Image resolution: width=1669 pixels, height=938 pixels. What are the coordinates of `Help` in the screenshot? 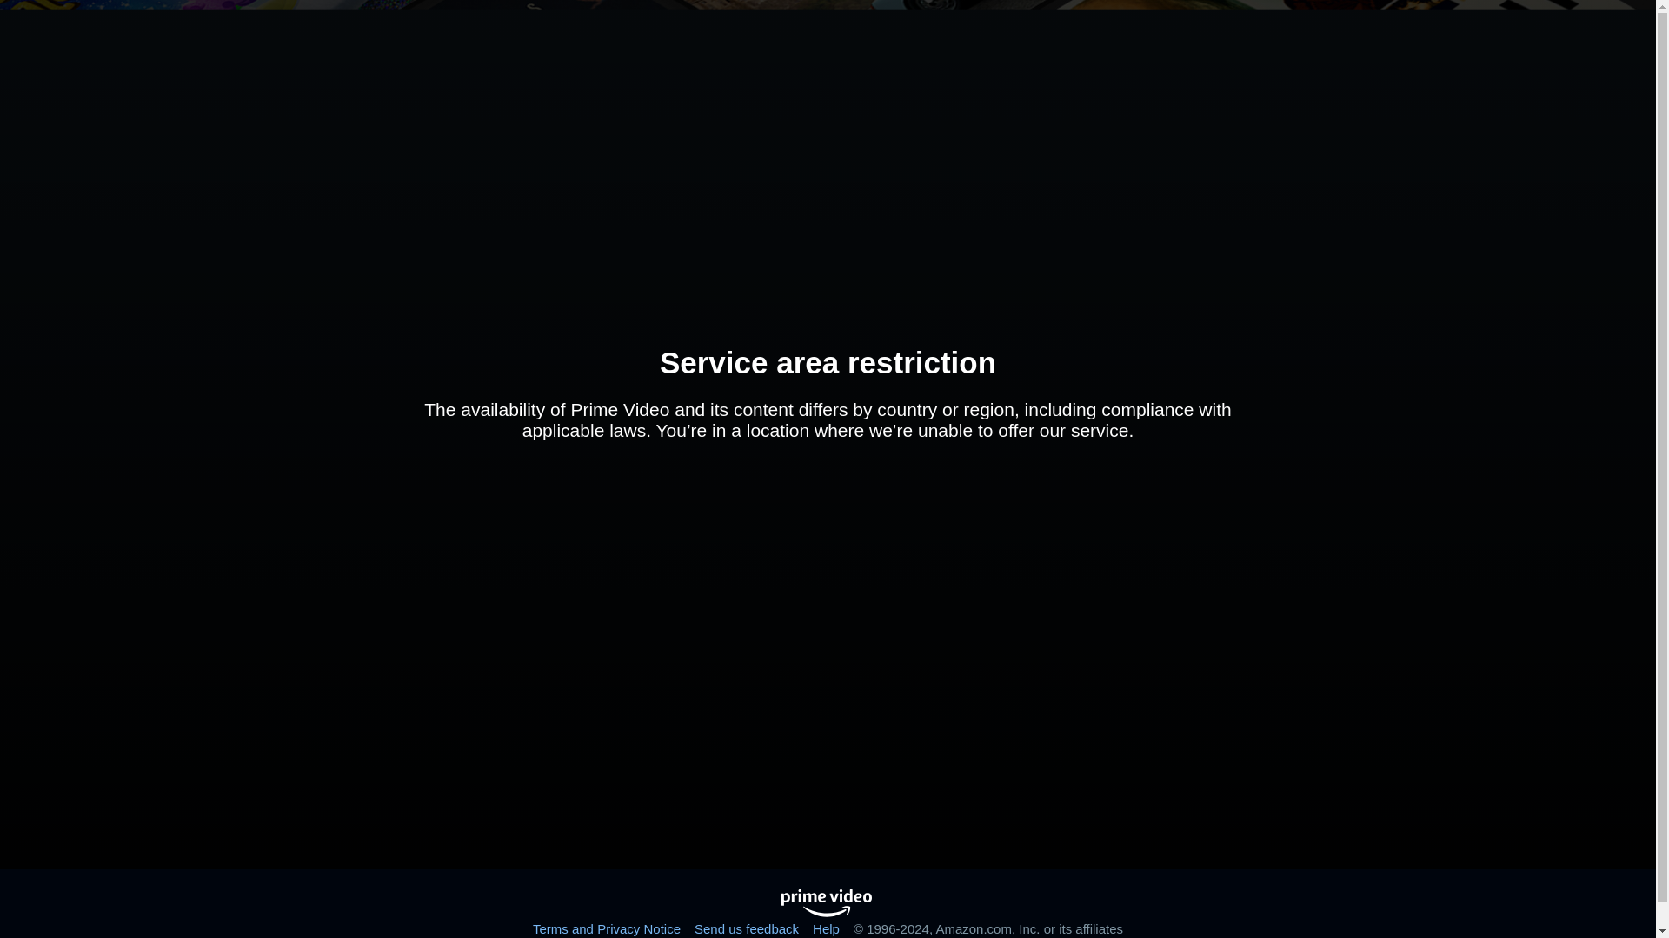 It's located at (826, 928).